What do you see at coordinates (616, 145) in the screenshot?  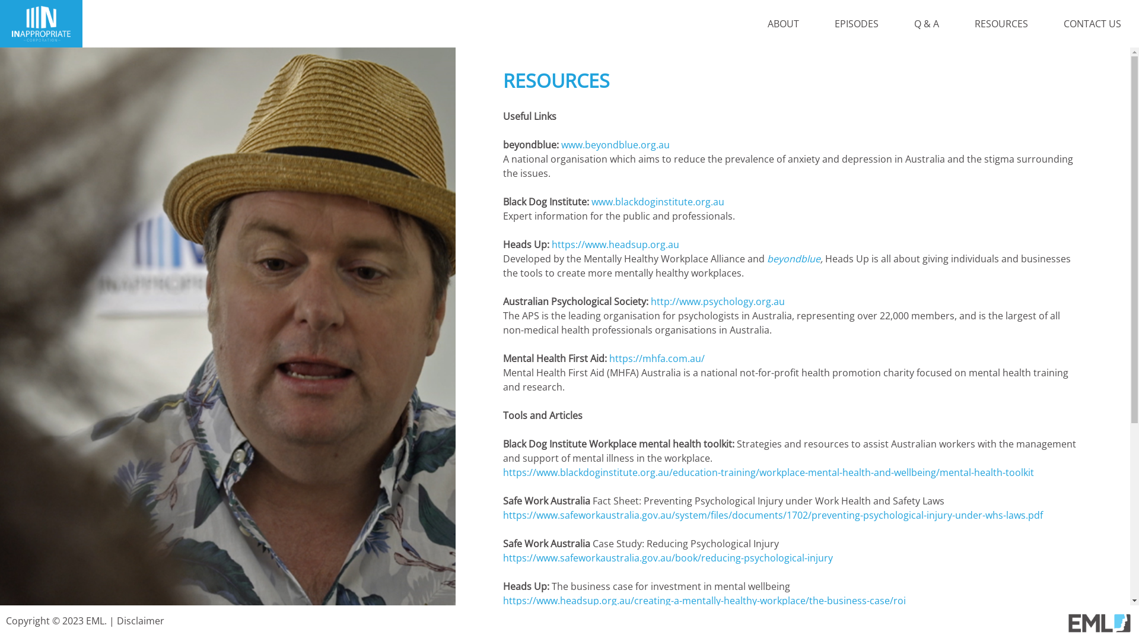 I see `www.beyondblue.org.au` at bounding box center [616, 145].